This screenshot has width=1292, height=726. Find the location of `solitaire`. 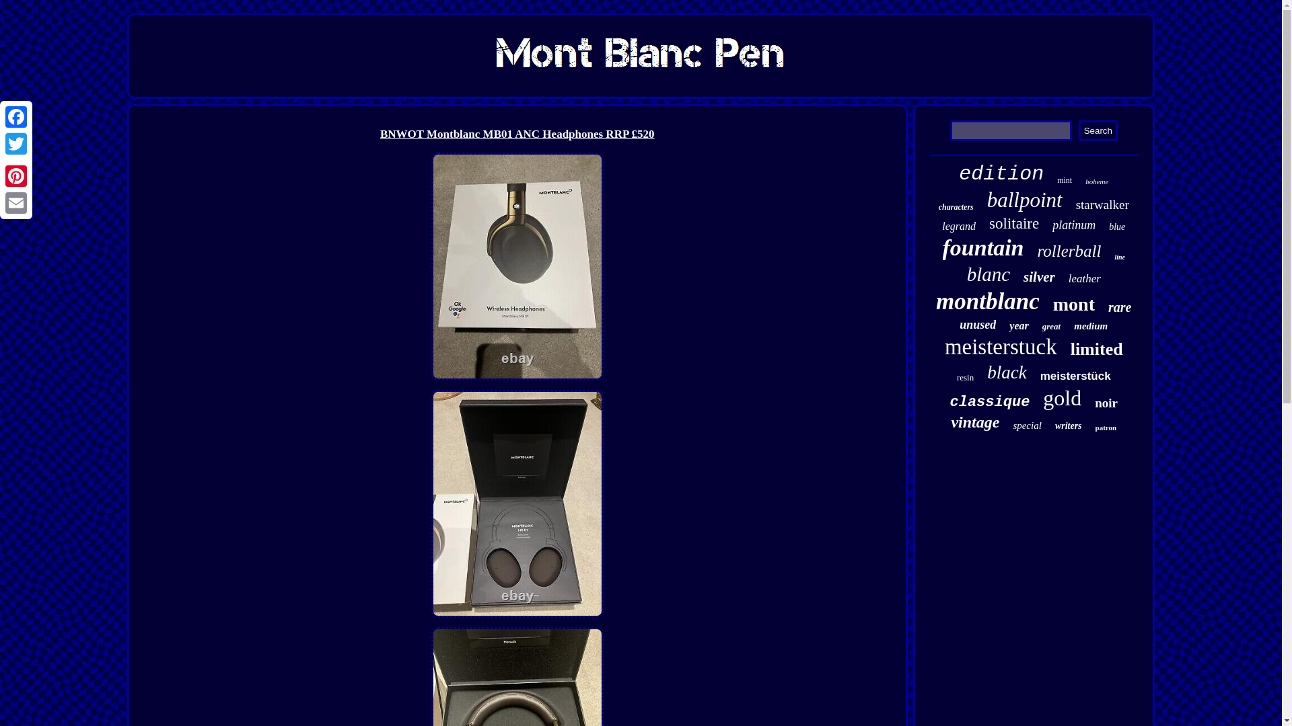

solitaire is located at coordinates (1013, 223).